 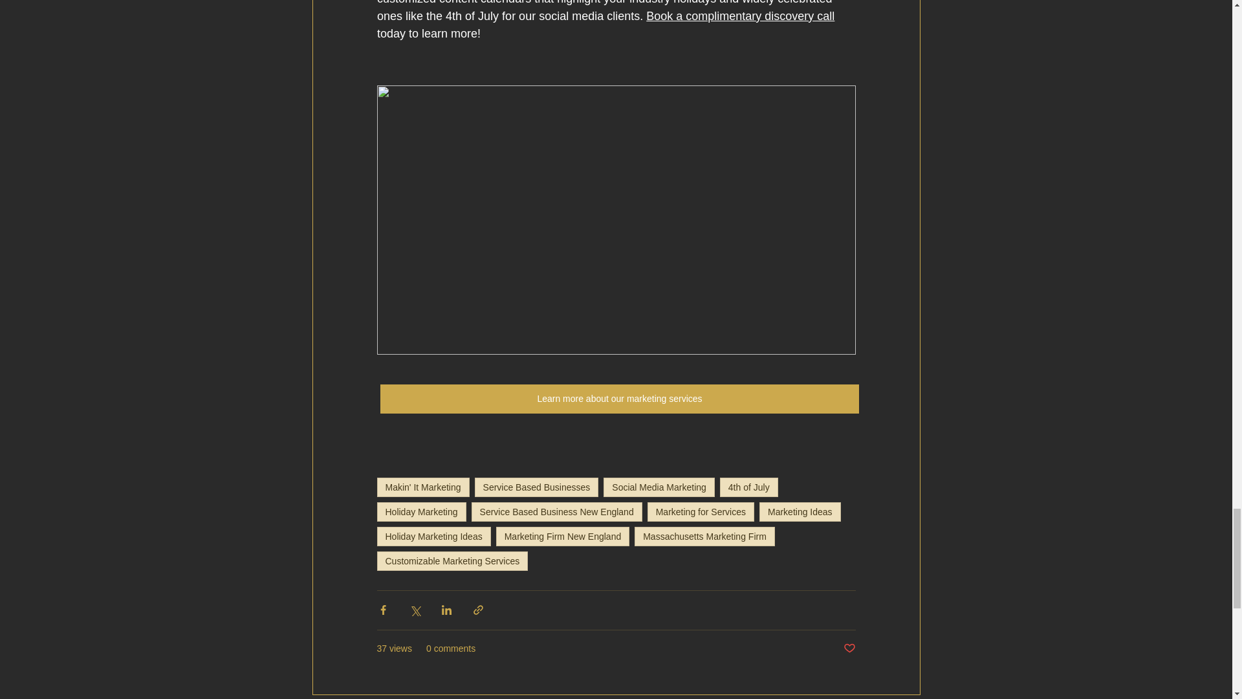 I want to click on Social Media Marketing, so click(x=659, y=487).